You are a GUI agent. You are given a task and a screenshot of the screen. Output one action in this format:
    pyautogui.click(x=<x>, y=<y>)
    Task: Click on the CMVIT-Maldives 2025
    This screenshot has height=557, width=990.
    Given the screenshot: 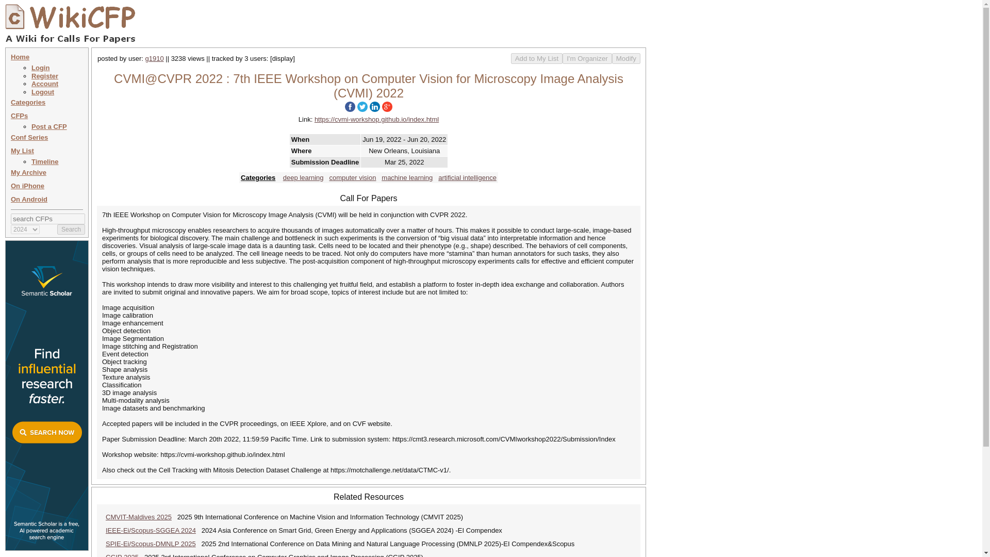 What is the action you would take?
    pyautogui.click(x=138, y=517)
    